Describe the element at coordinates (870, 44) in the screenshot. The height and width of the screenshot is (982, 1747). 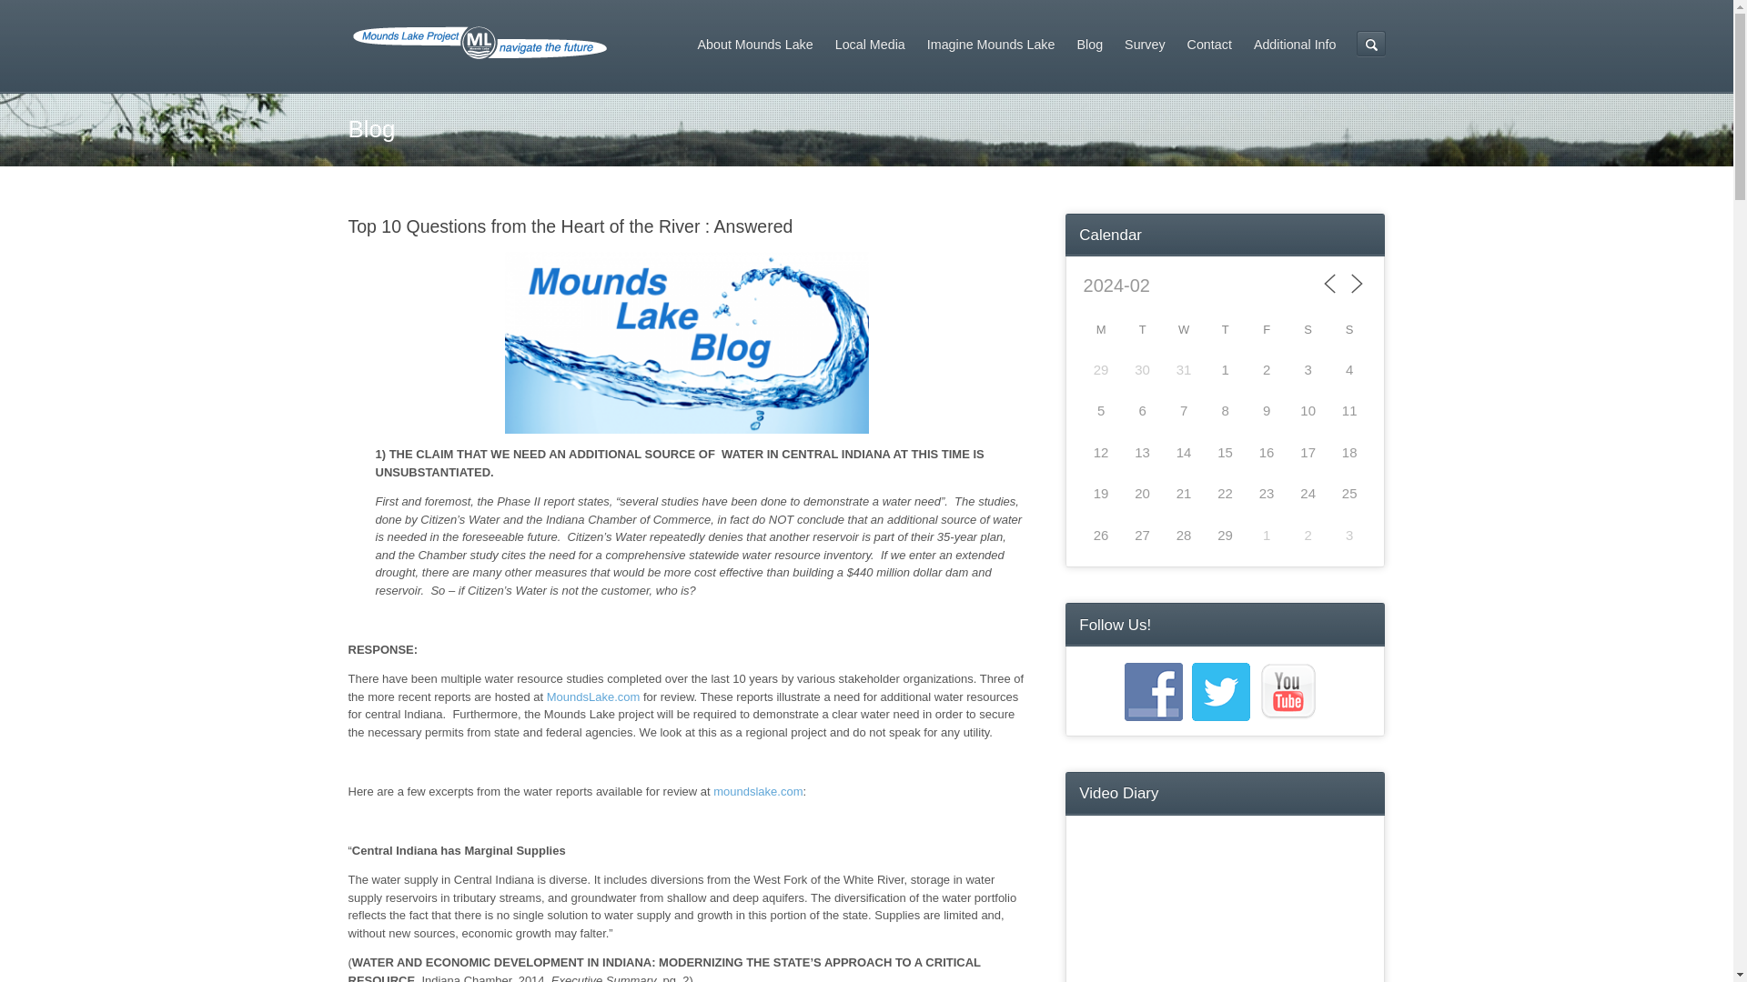
I see `Local Media` at that location.